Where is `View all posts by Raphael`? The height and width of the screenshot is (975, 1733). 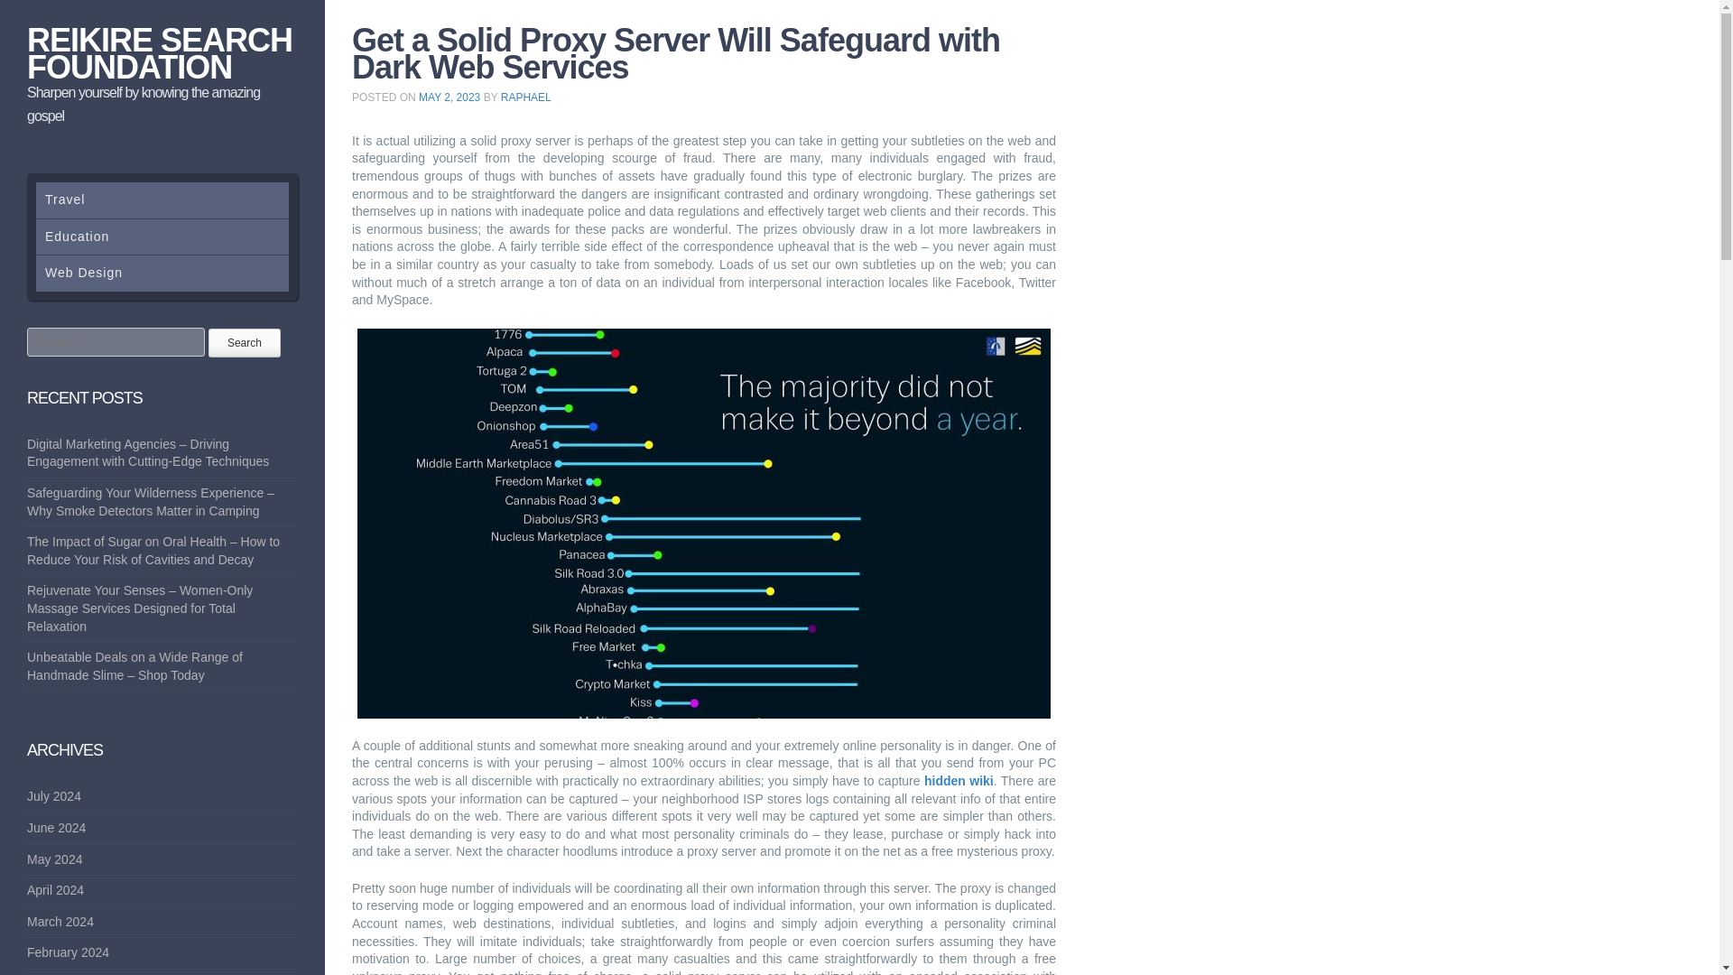
View all posts by Raphael is located at coordinates (525, 97).